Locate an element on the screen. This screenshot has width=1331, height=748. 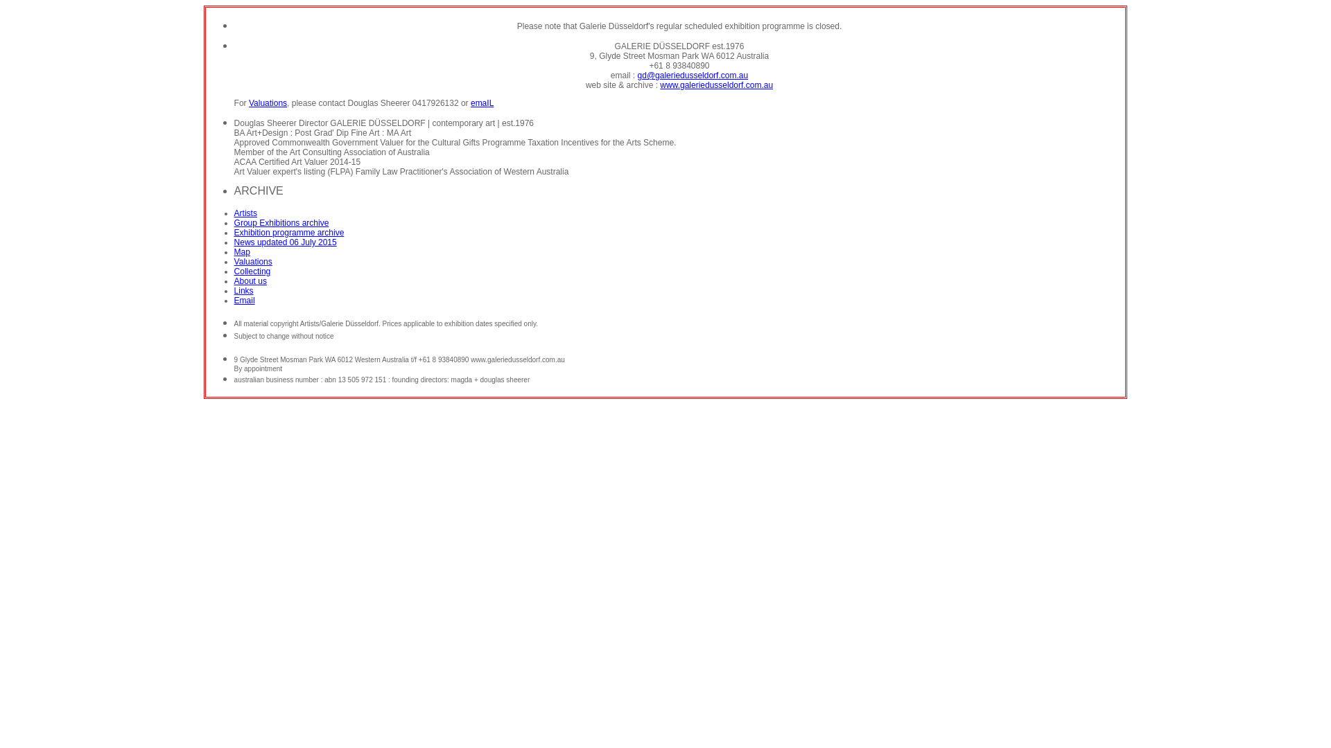
www.galeriedusseldorf.com.au is located at coordinates (717, 85).